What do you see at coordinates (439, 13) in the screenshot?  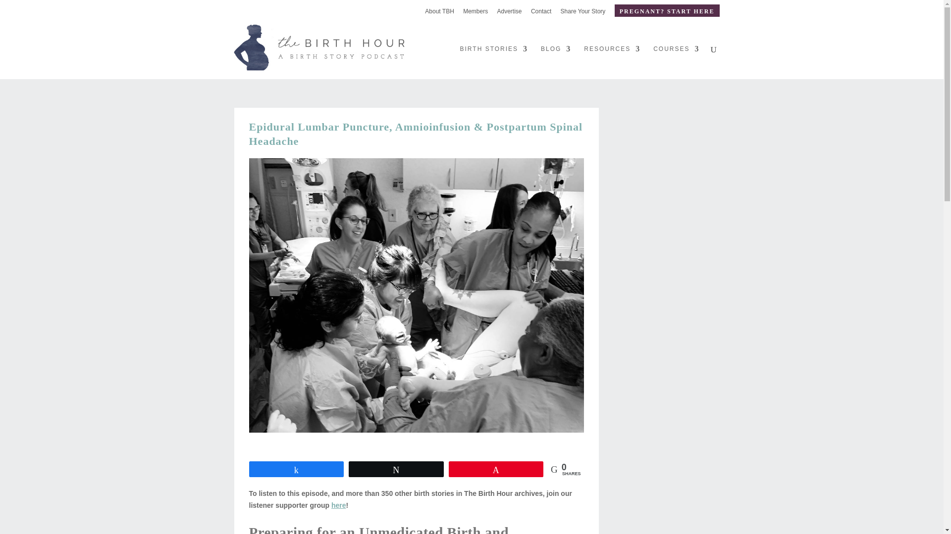 I see `About TBH` at bounding box center [439, 13].